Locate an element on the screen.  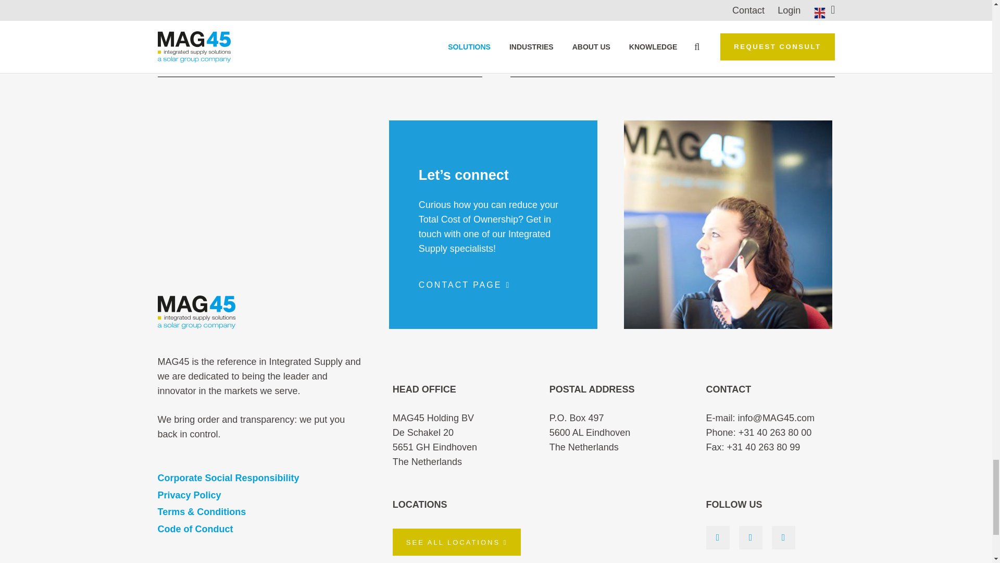
YouTube is located at coordinates (750, 537).